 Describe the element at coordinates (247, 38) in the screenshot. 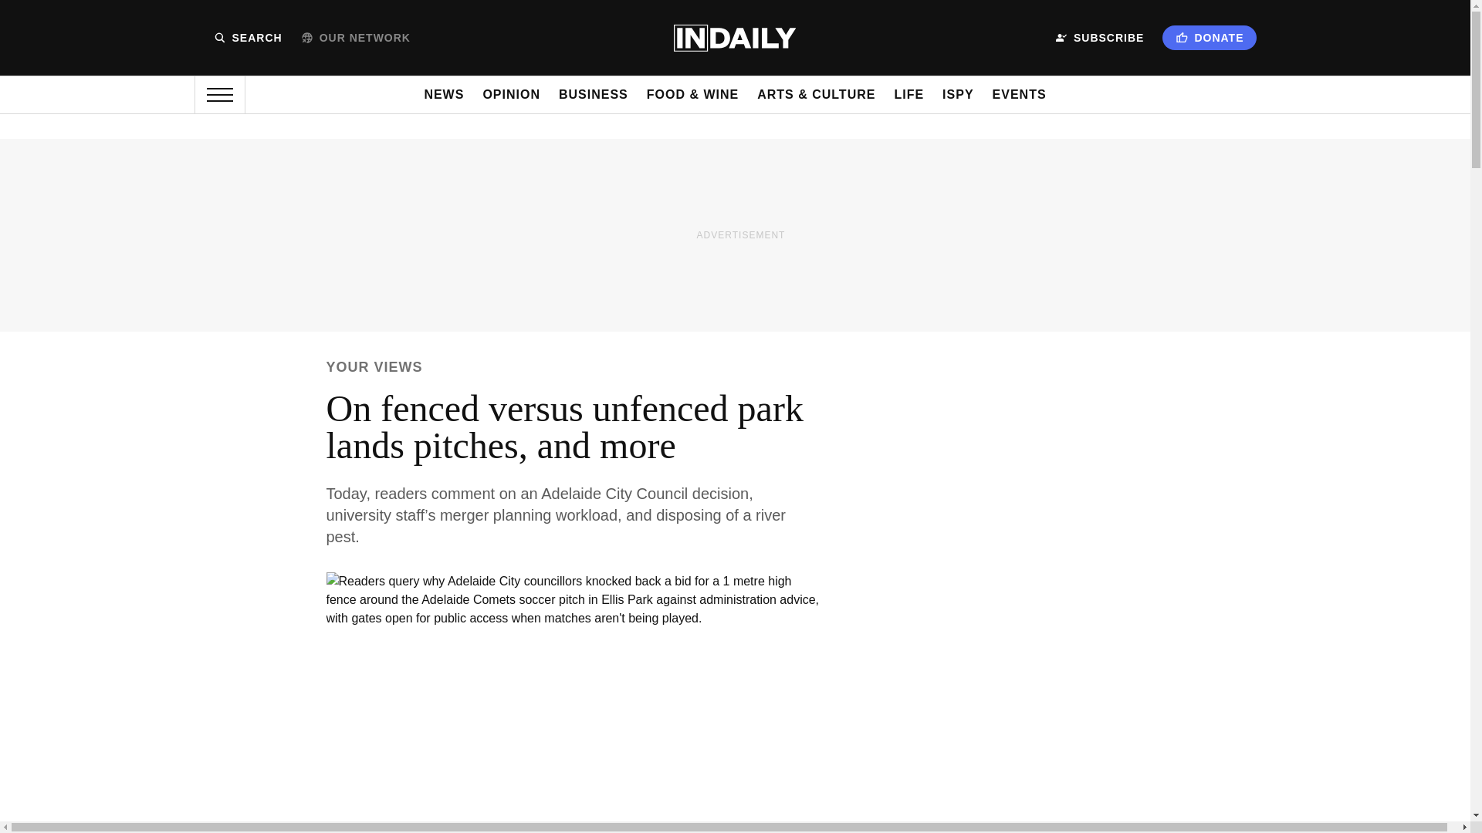

I see `SEARCH` at that location.